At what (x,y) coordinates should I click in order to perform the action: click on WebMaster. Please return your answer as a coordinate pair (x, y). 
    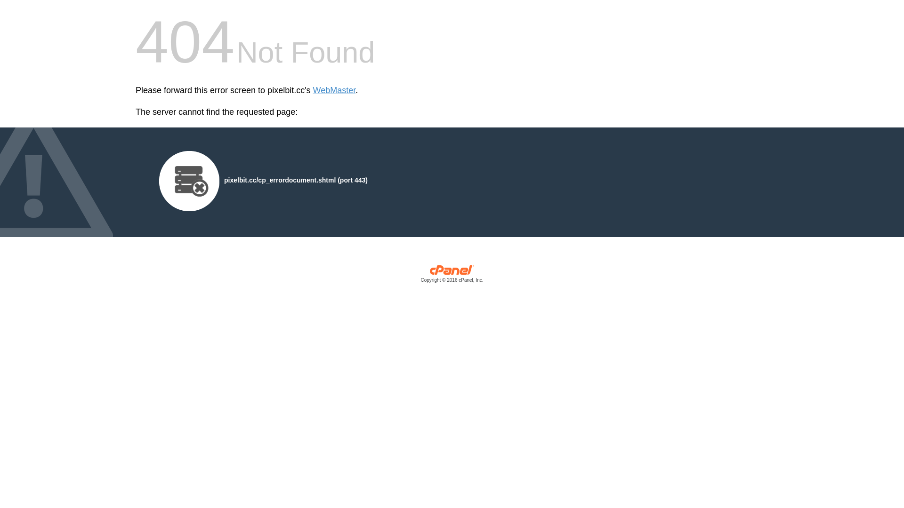
    Looking at the image, I should click on (334, 90).